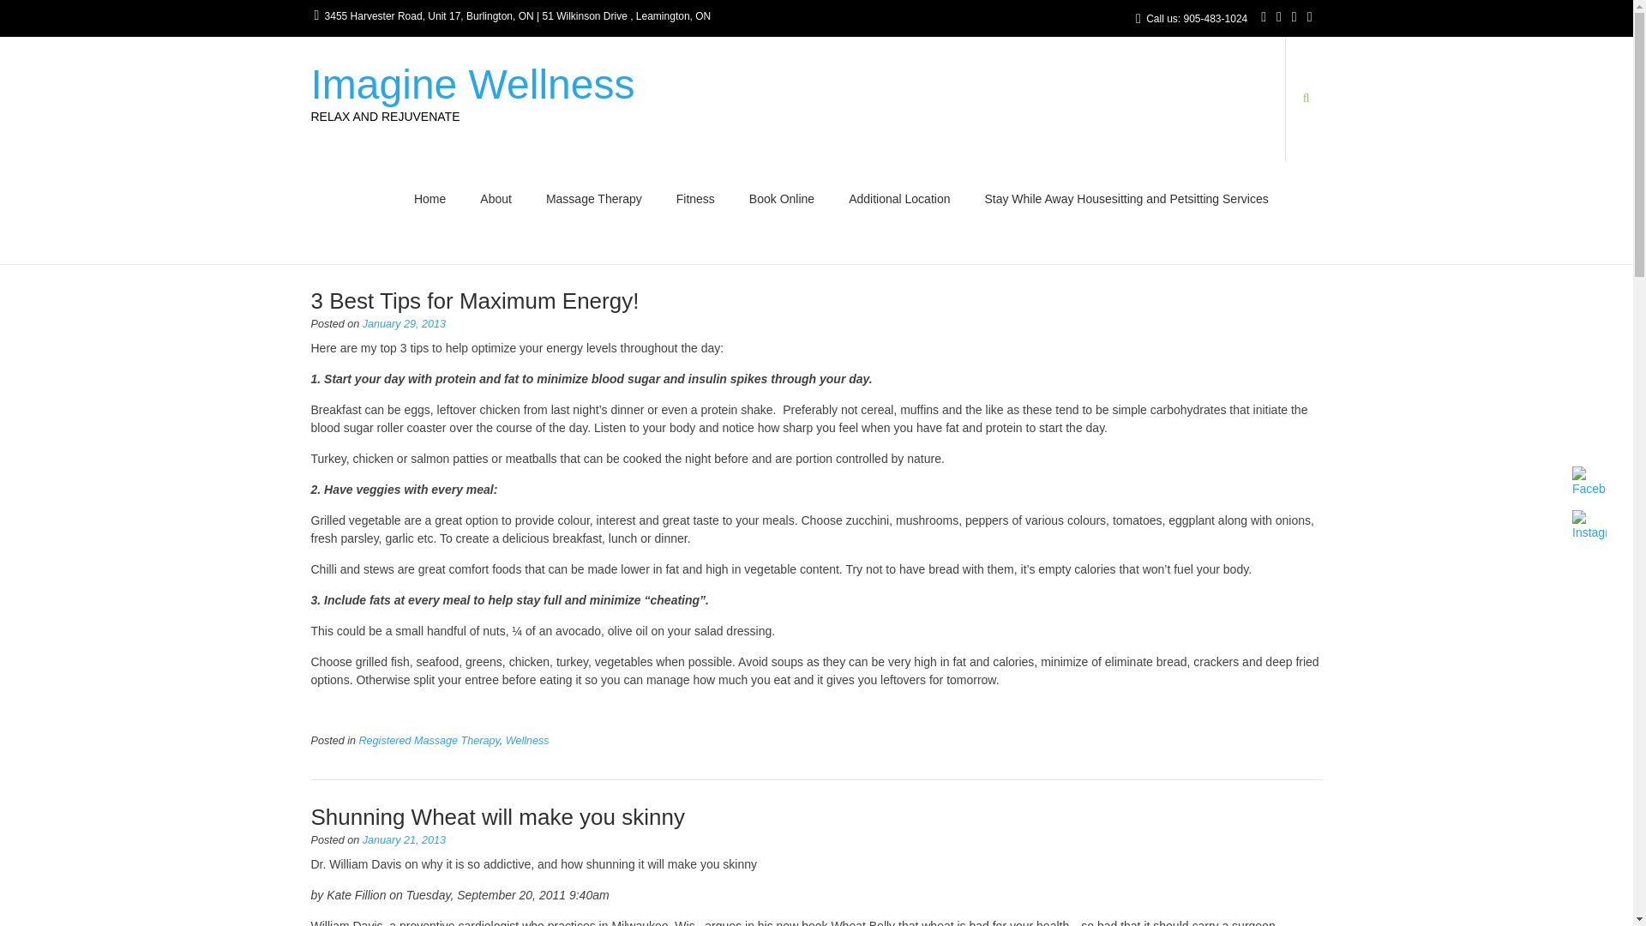 This screenshot has width=1646, height=926. What do you see at coordinates (497, 816) in the screenshot?
I see `Shunning Wheat will make you skinny` at bounding box center [497, 816].